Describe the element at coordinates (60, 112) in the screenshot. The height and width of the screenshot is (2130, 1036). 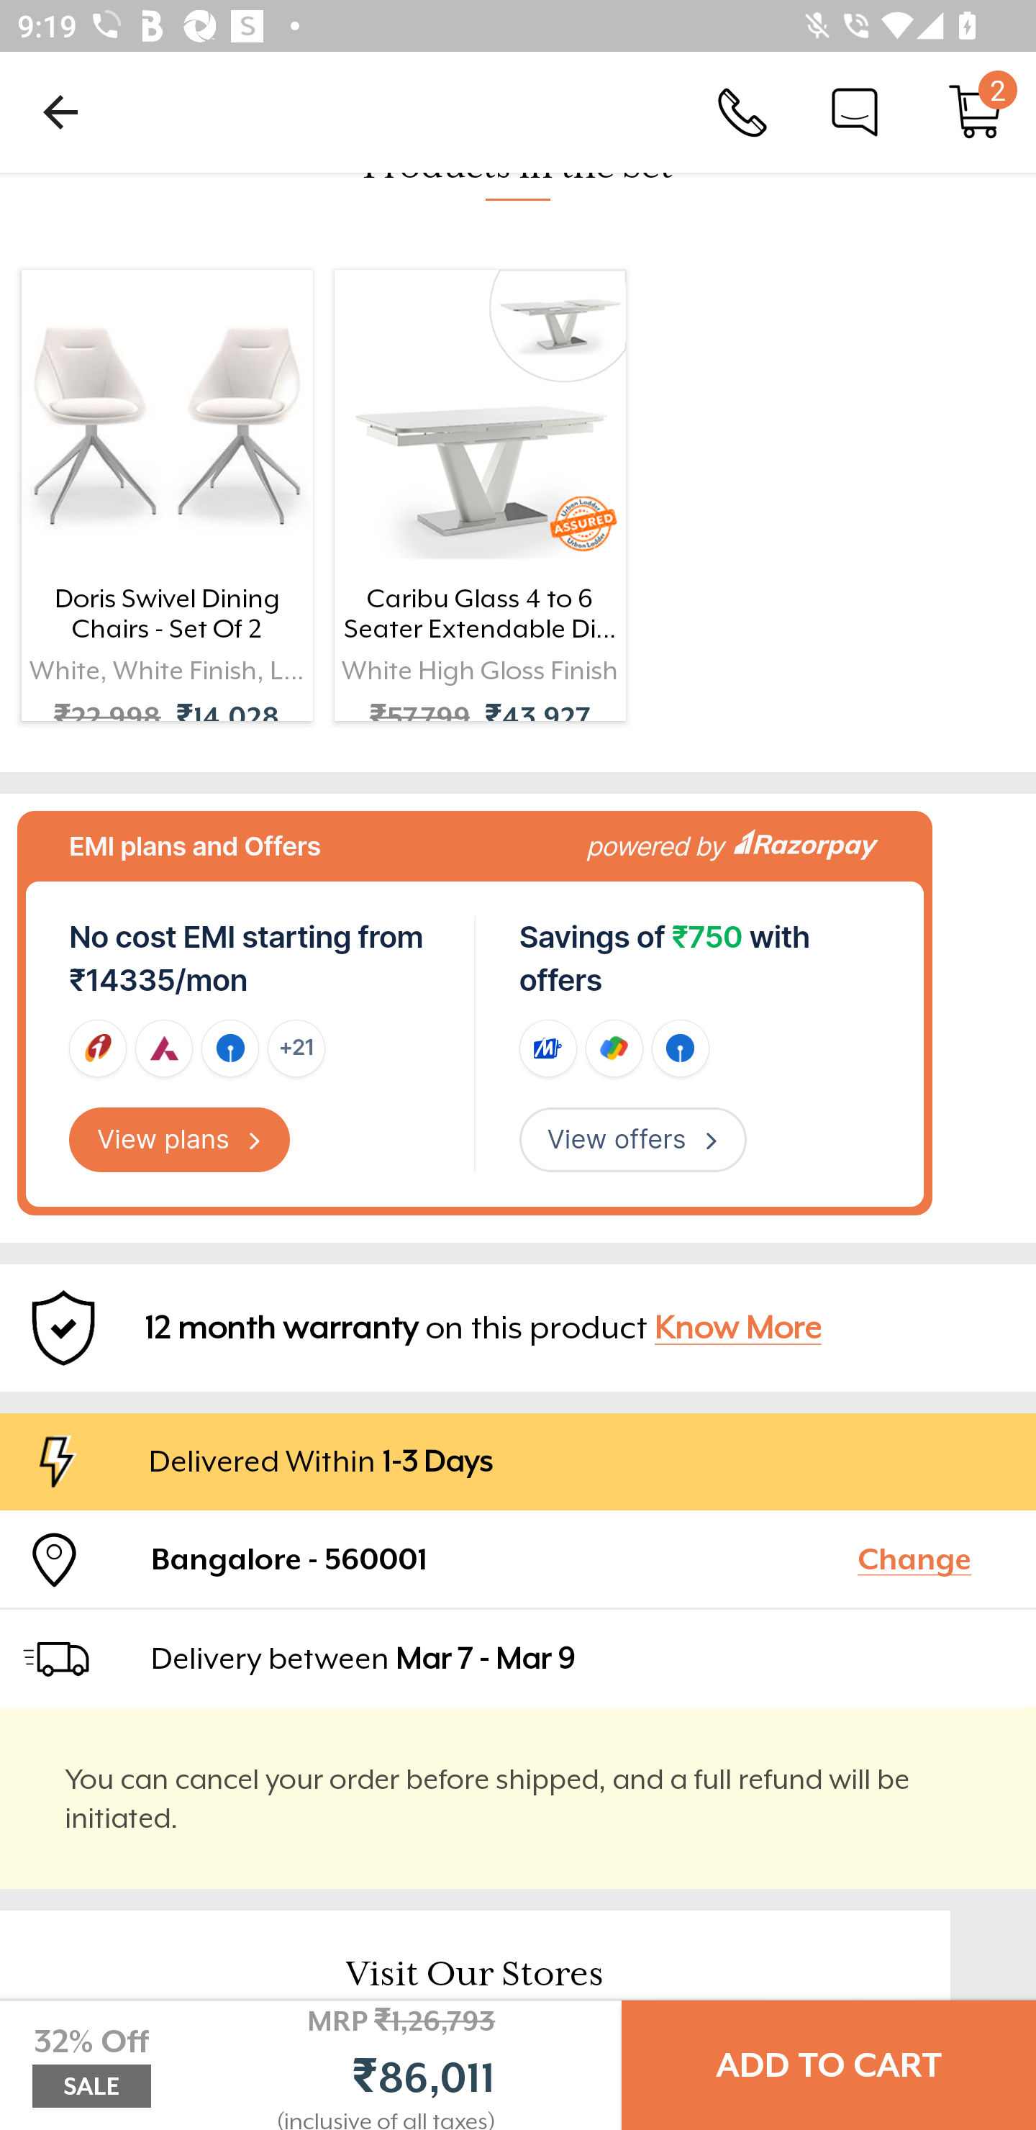
I see `Navigate up` at that location.